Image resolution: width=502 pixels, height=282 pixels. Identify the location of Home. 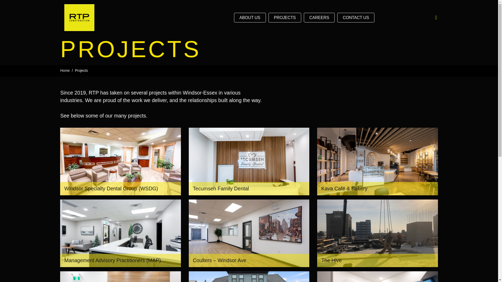
(65, 70).